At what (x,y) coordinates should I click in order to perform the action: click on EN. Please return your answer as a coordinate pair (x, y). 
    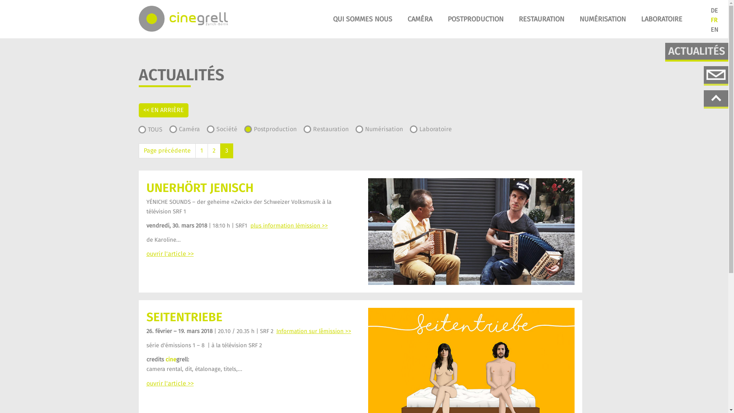
    Looking at the image, I should click on (715, 30).